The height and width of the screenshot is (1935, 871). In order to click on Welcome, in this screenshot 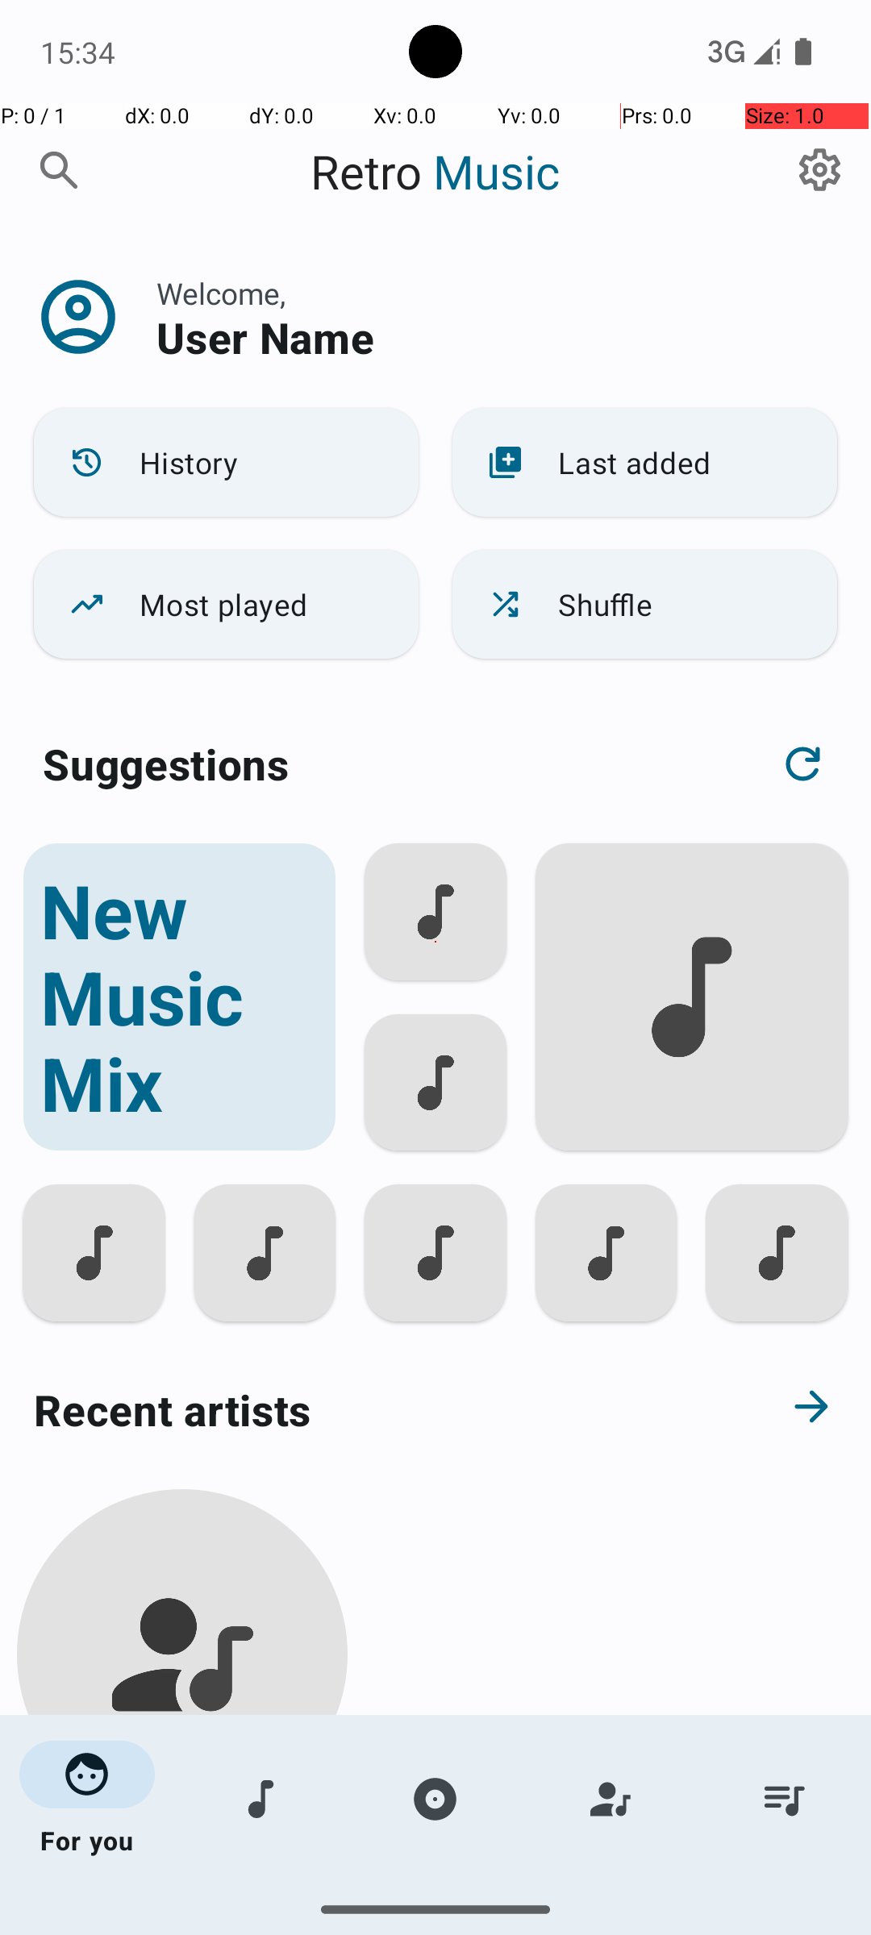, I will do `click(221, 293)`.